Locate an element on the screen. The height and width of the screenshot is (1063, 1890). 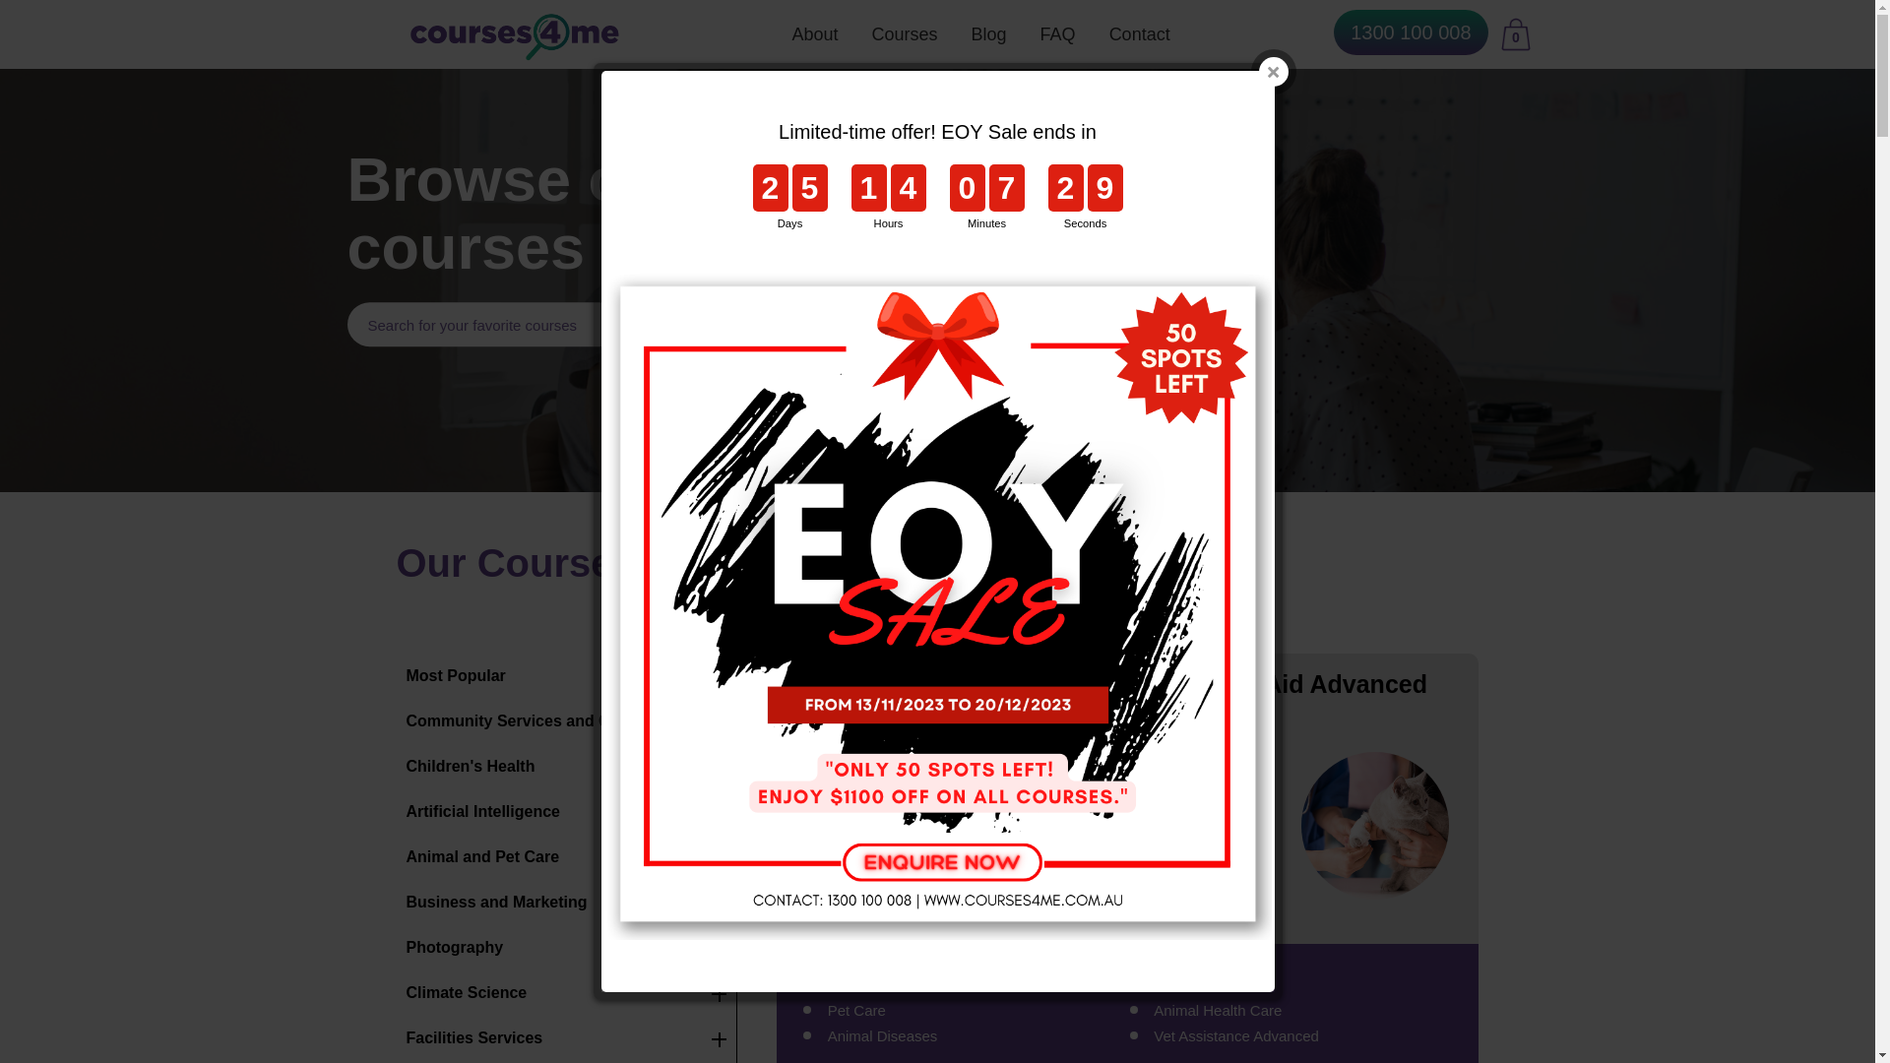
Close is located at coordinates (1273, 72).